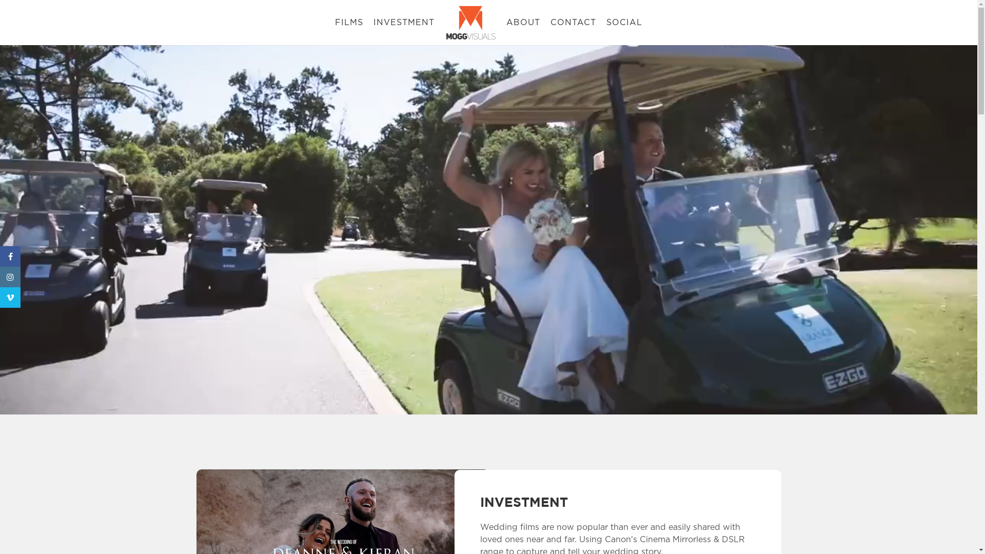 Image resolution: width=985 pixels, height=554 pixels. Describe the element at coordinates (523, 23) in the screenshot. I see `ABOUT` at that location.